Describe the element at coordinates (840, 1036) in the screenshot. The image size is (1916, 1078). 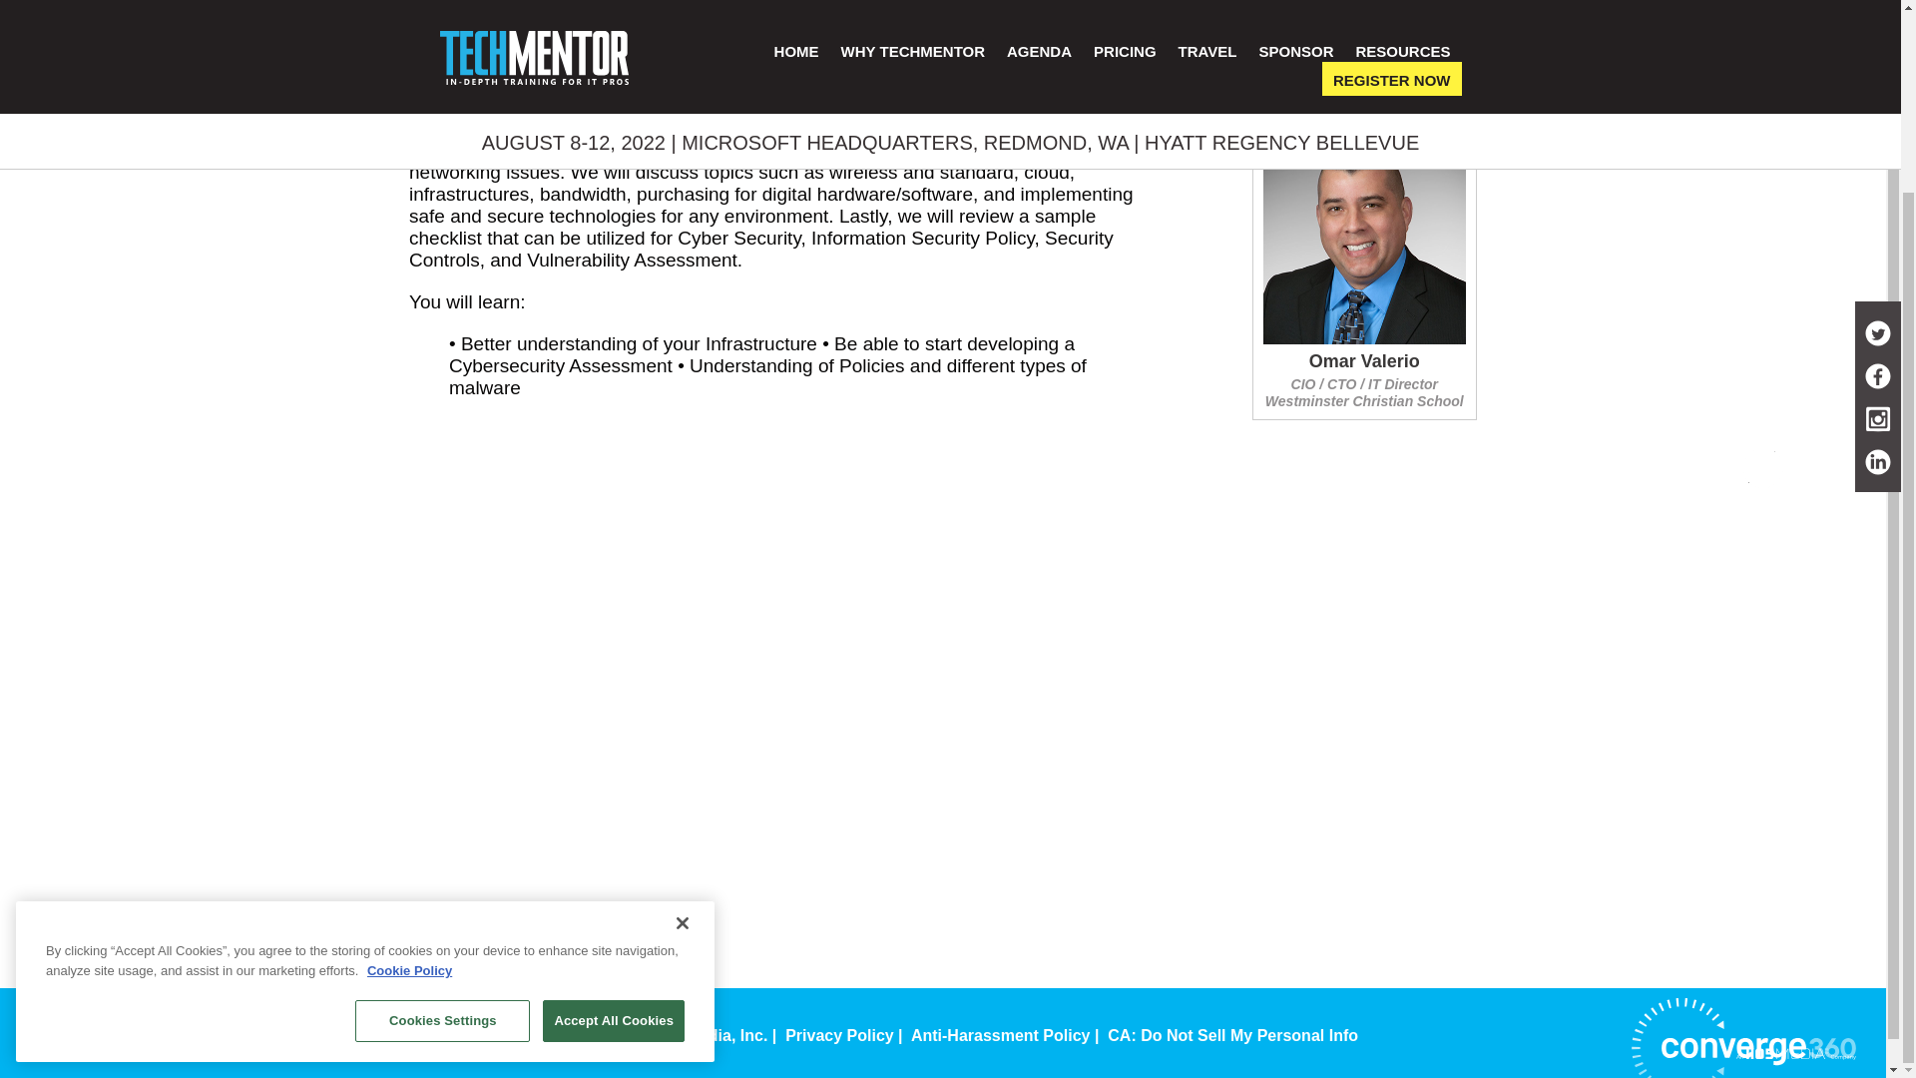
I see `Privacy Policy` at that location.